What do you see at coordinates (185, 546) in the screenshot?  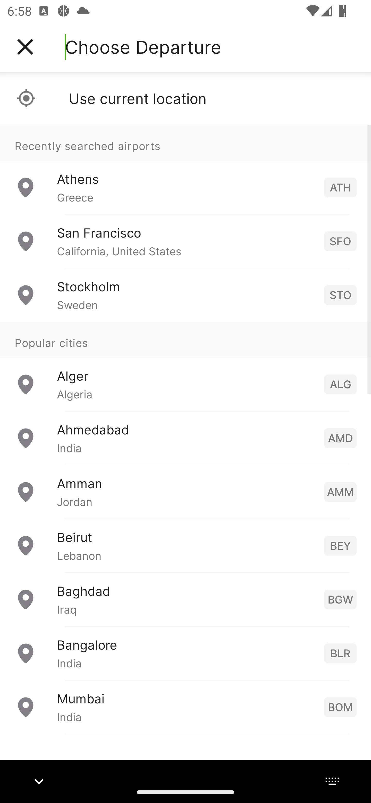 I see `Beirut Lebanon BEY` at bounding box center [185, 546].